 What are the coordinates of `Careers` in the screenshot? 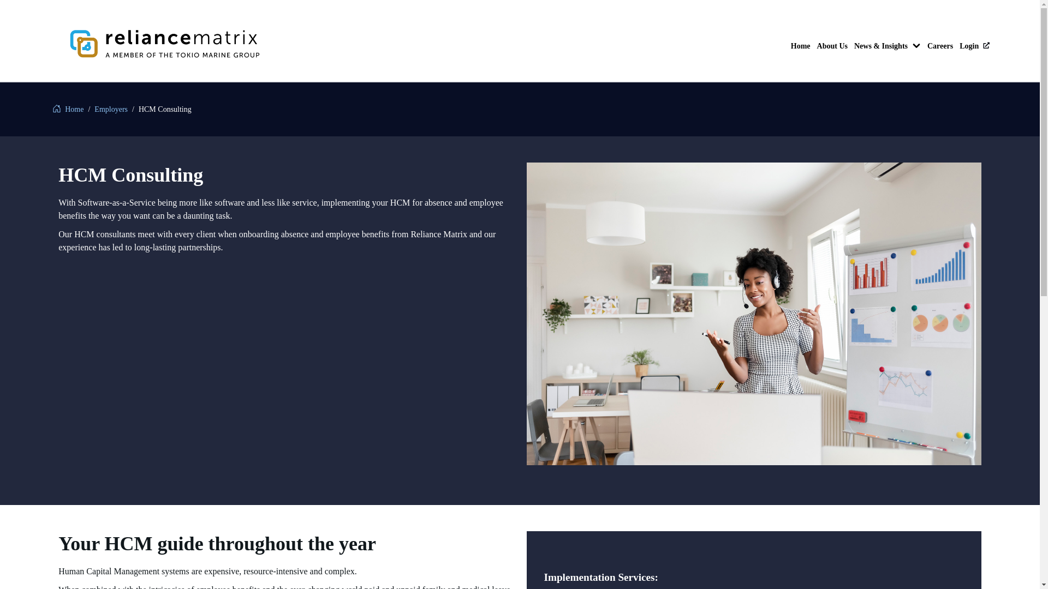 It's located at (940, 46).